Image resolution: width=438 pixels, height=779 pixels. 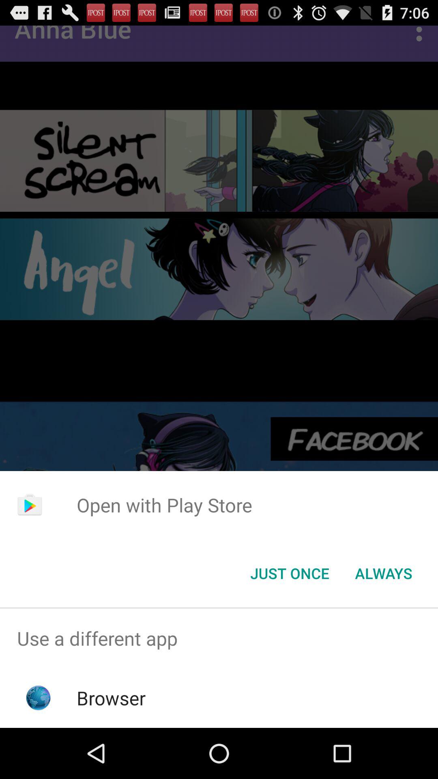 What do you see at coordinates (111, 698) in the screenshot?
I see `turn on the browser item` at bounding box center [111, 698].